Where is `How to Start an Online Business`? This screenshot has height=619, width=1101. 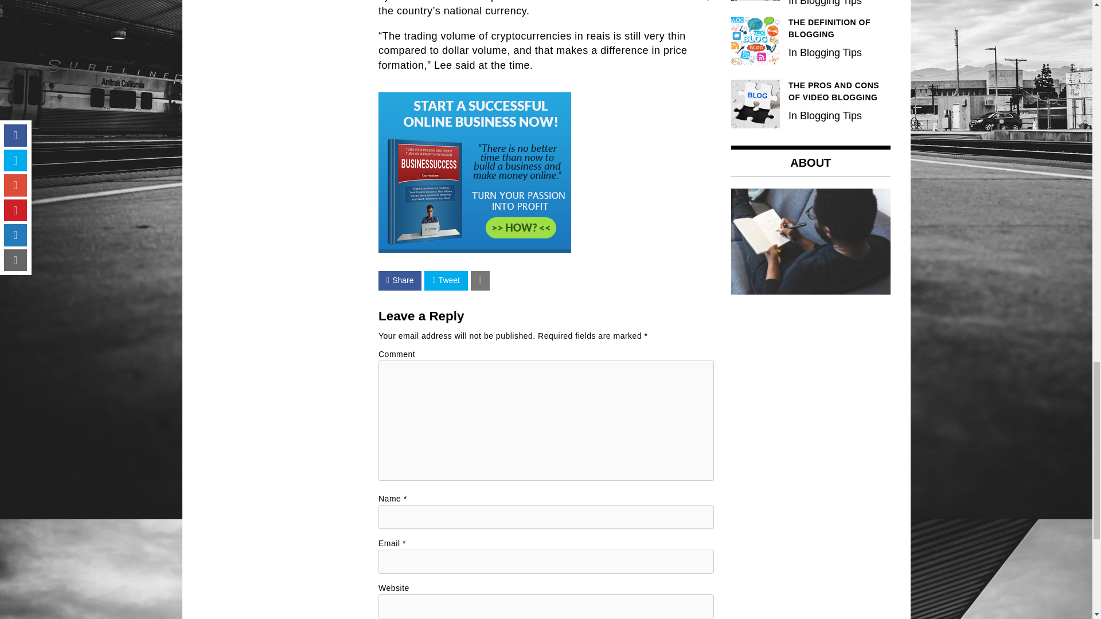 How to Start an Online Business is located at coordinates (475, 249).